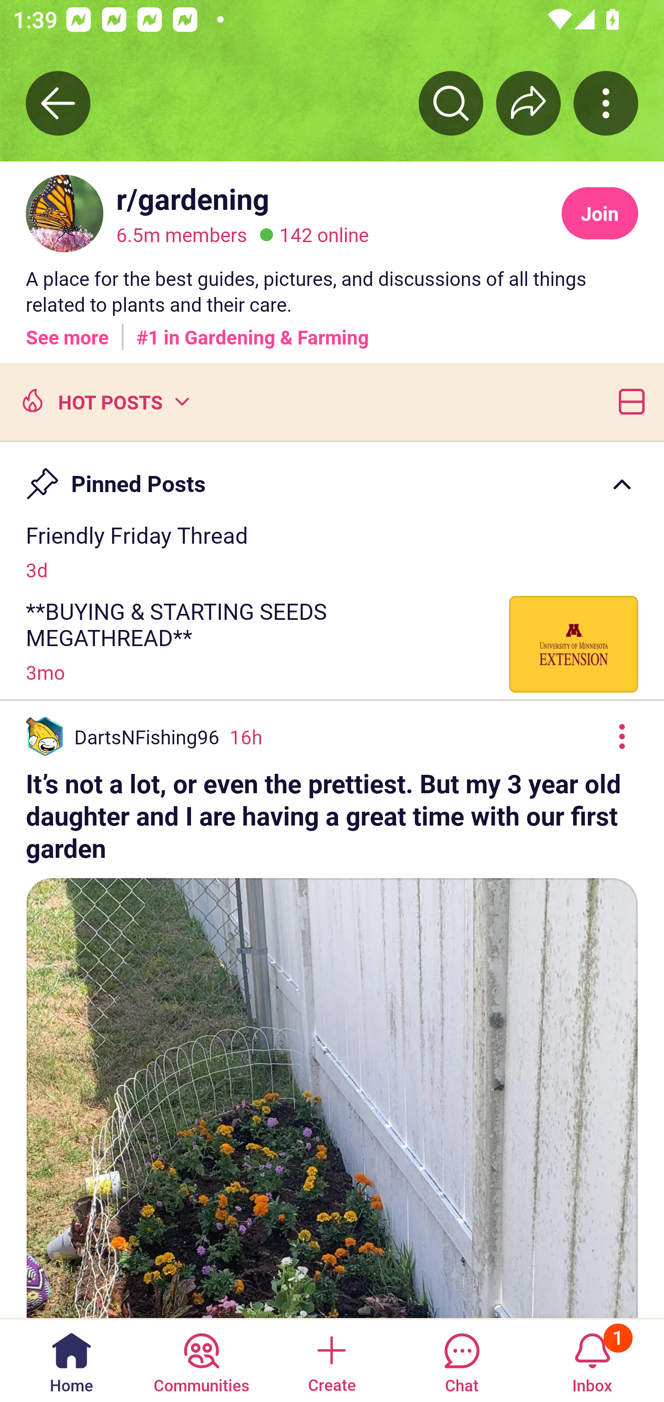  Describe the element at coordinates (331, 1360) in the screenshot. I see `Create a post Create` at that location.